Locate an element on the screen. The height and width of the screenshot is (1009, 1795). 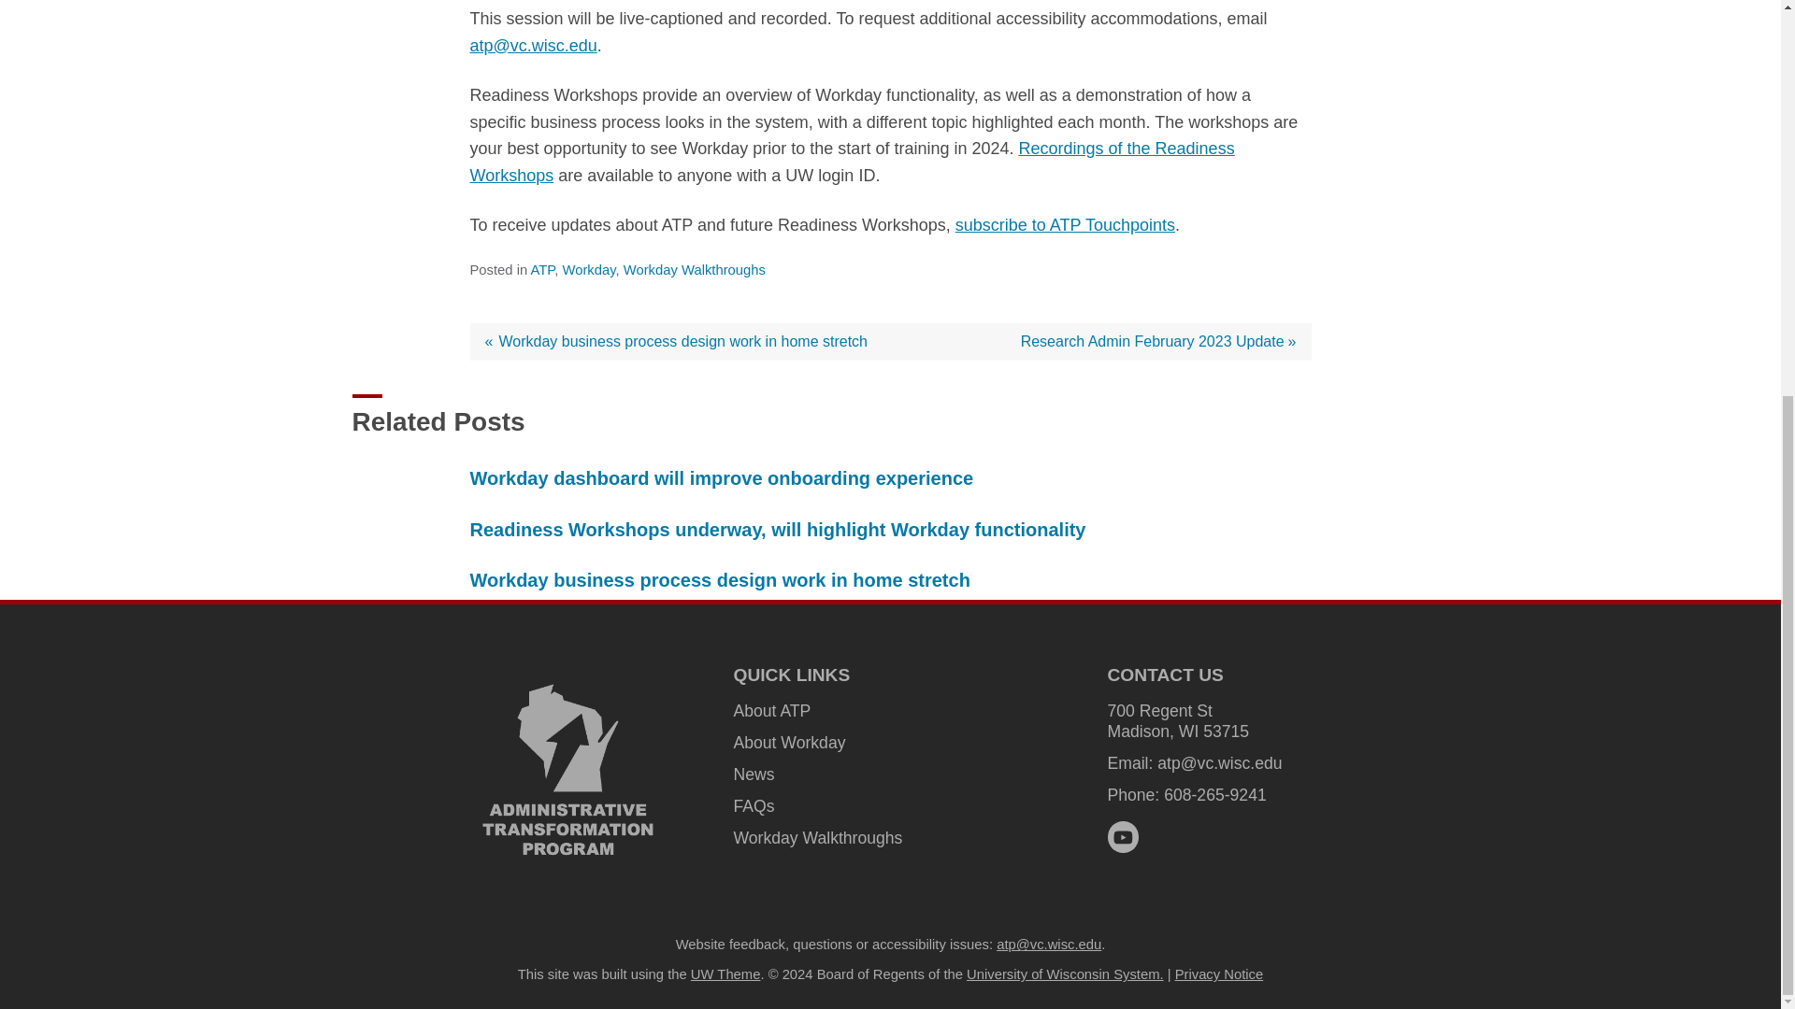
Administrative Transformation Program logo is located at coordinates (568, 769).